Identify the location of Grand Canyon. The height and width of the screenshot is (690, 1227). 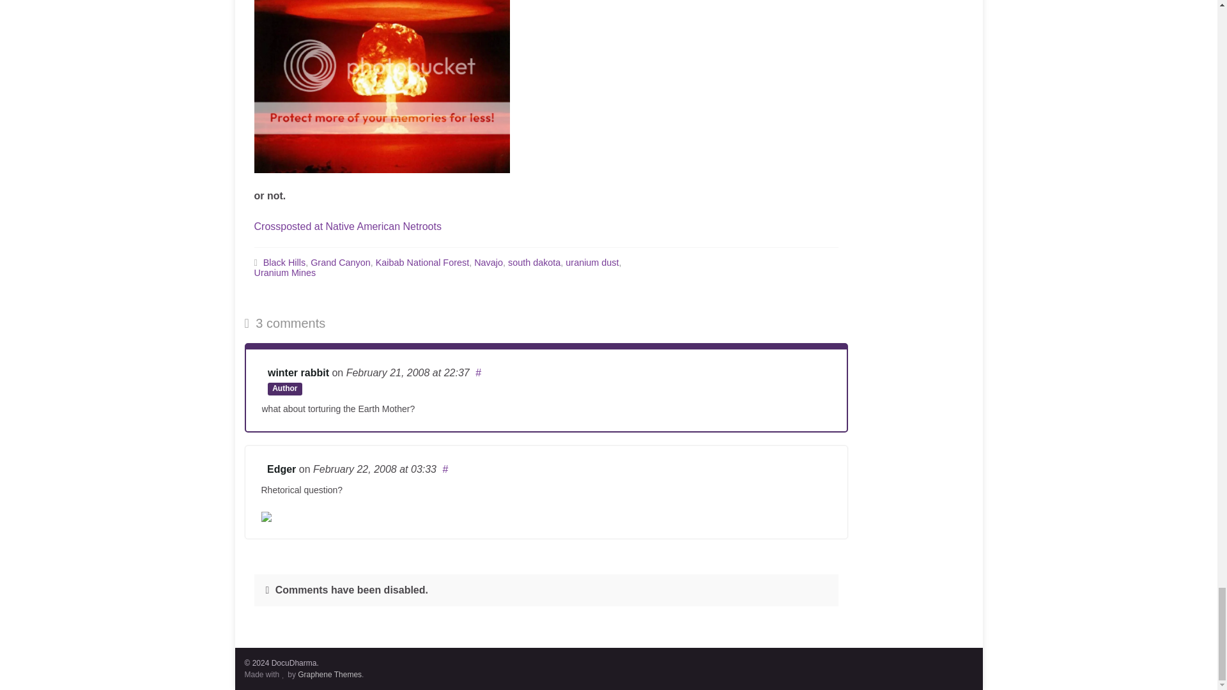
(340, 261).